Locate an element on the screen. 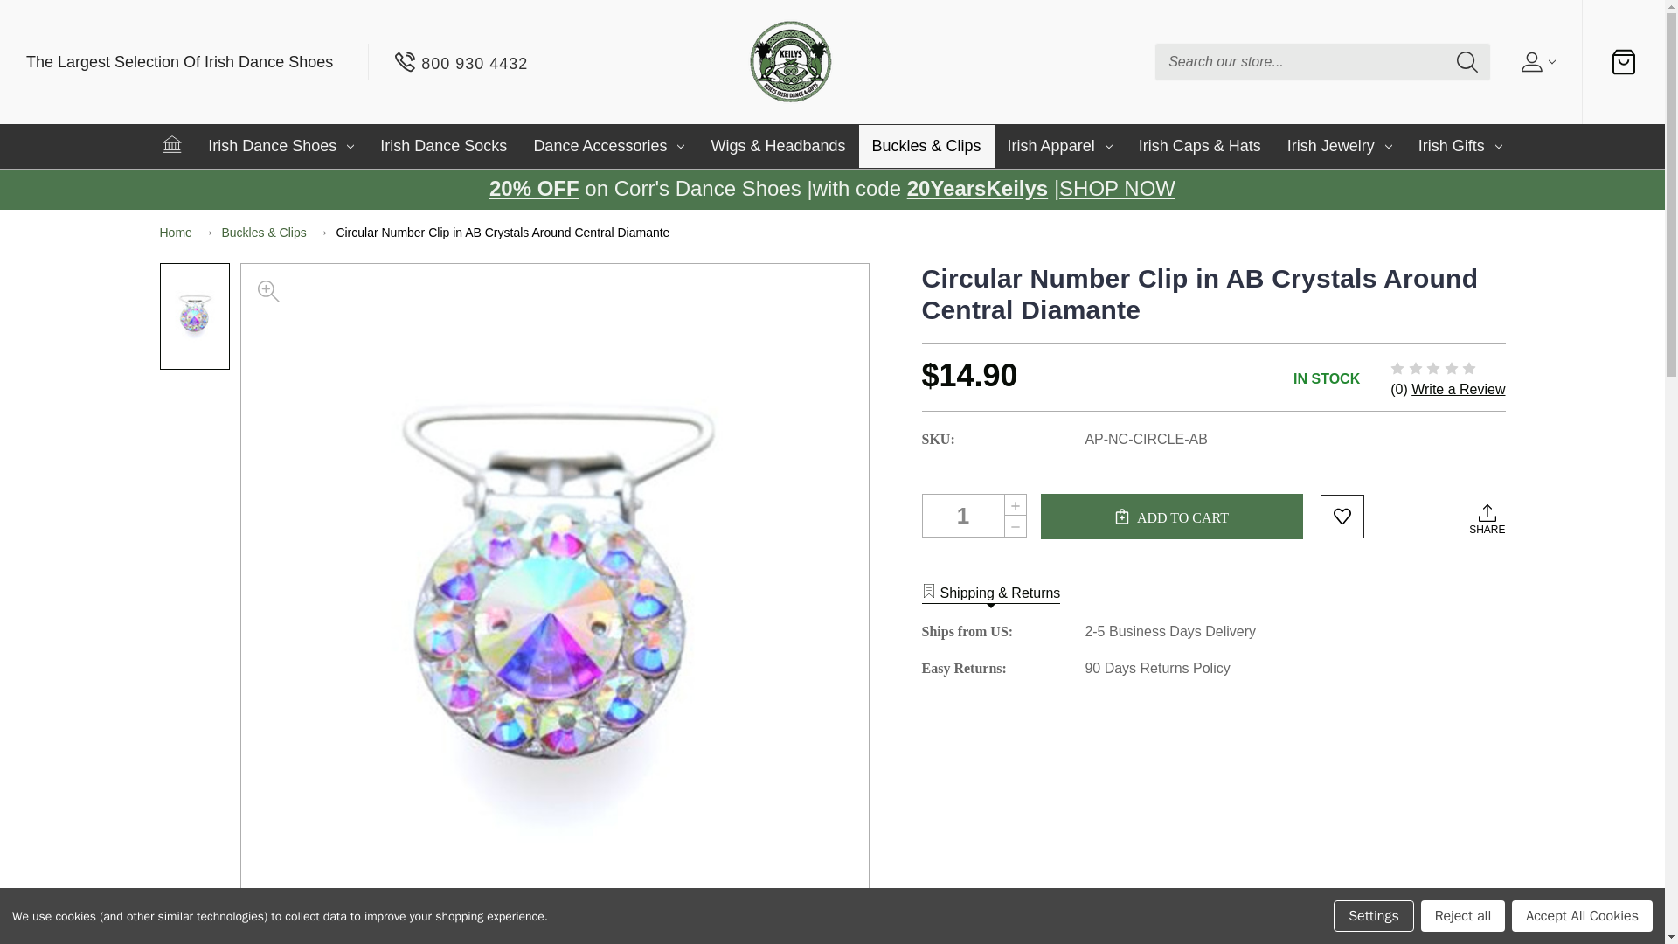 The width and height of the screenshot is (1678, 944). 1 is located at coordinates (974, 515).